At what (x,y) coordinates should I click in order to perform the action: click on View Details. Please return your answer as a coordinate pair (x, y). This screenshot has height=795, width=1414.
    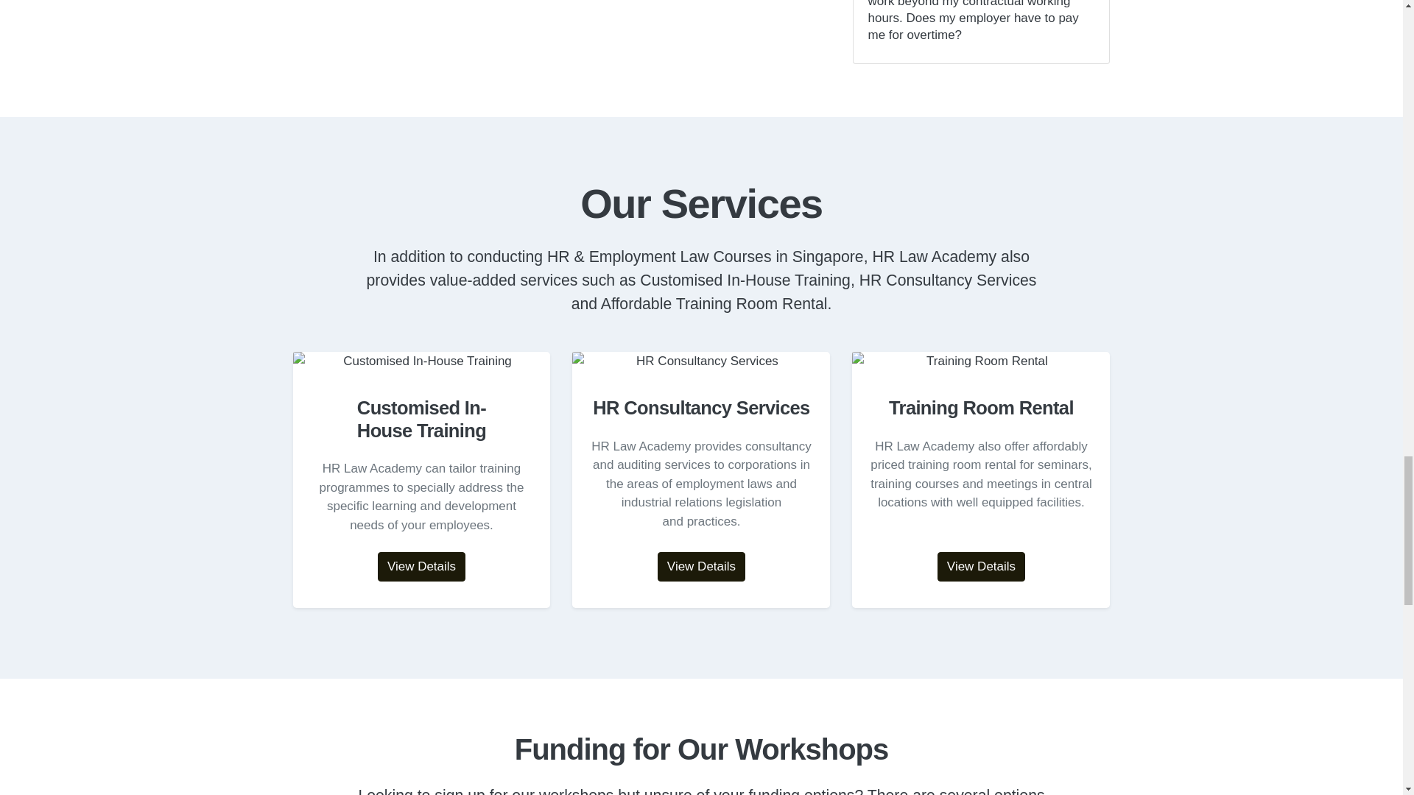
    Looking at the image, I should click on (421, 566).